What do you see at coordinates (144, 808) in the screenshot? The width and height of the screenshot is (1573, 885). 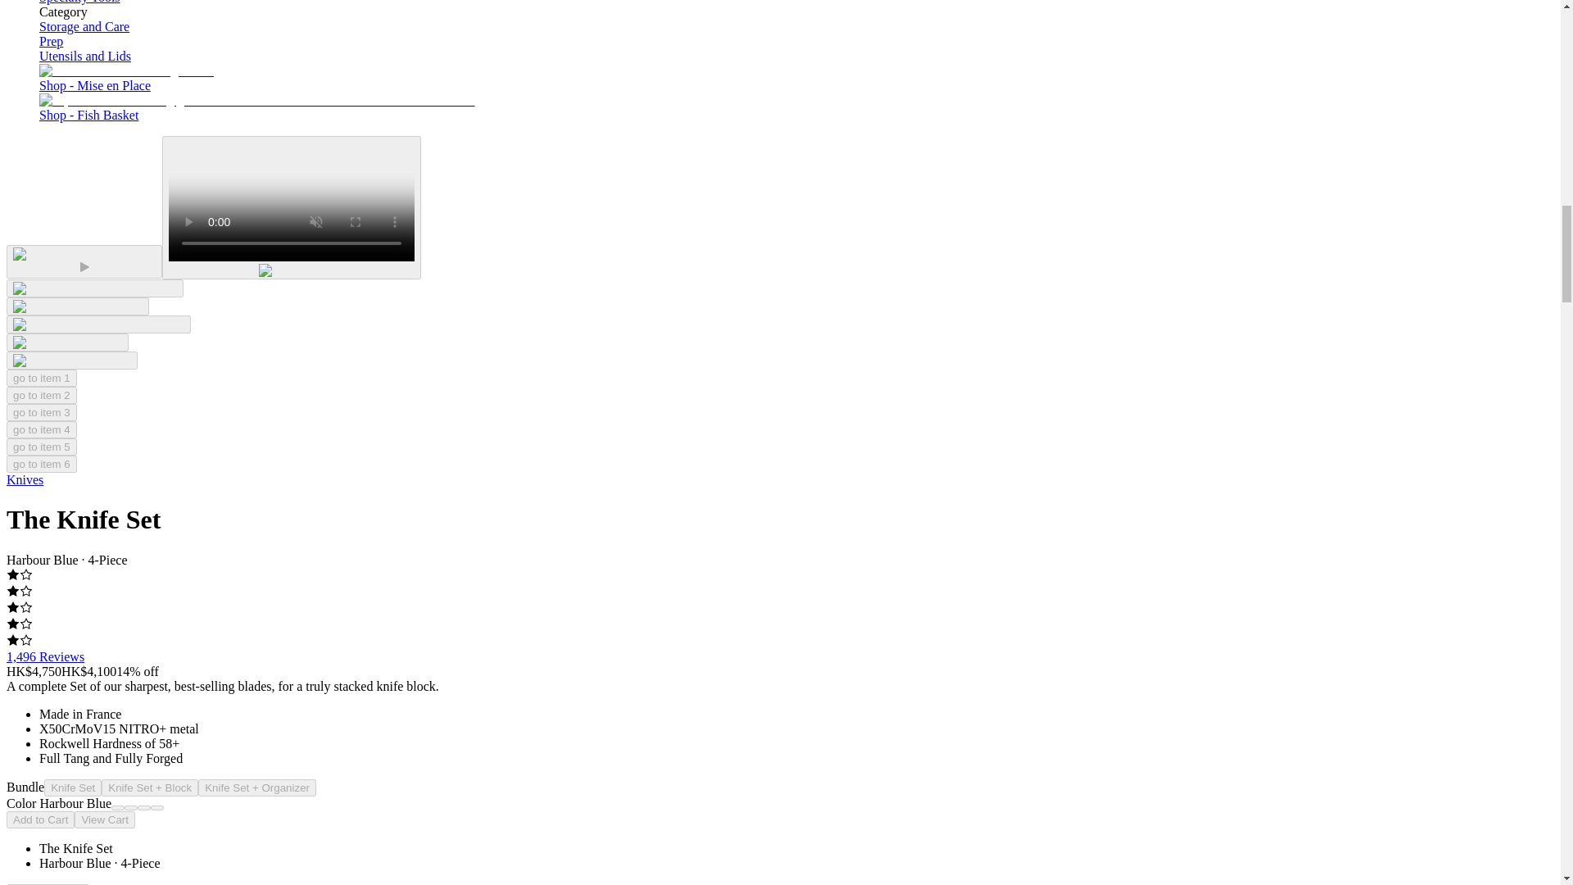 I see `Truffle Black` at bounding box center [144, 808].